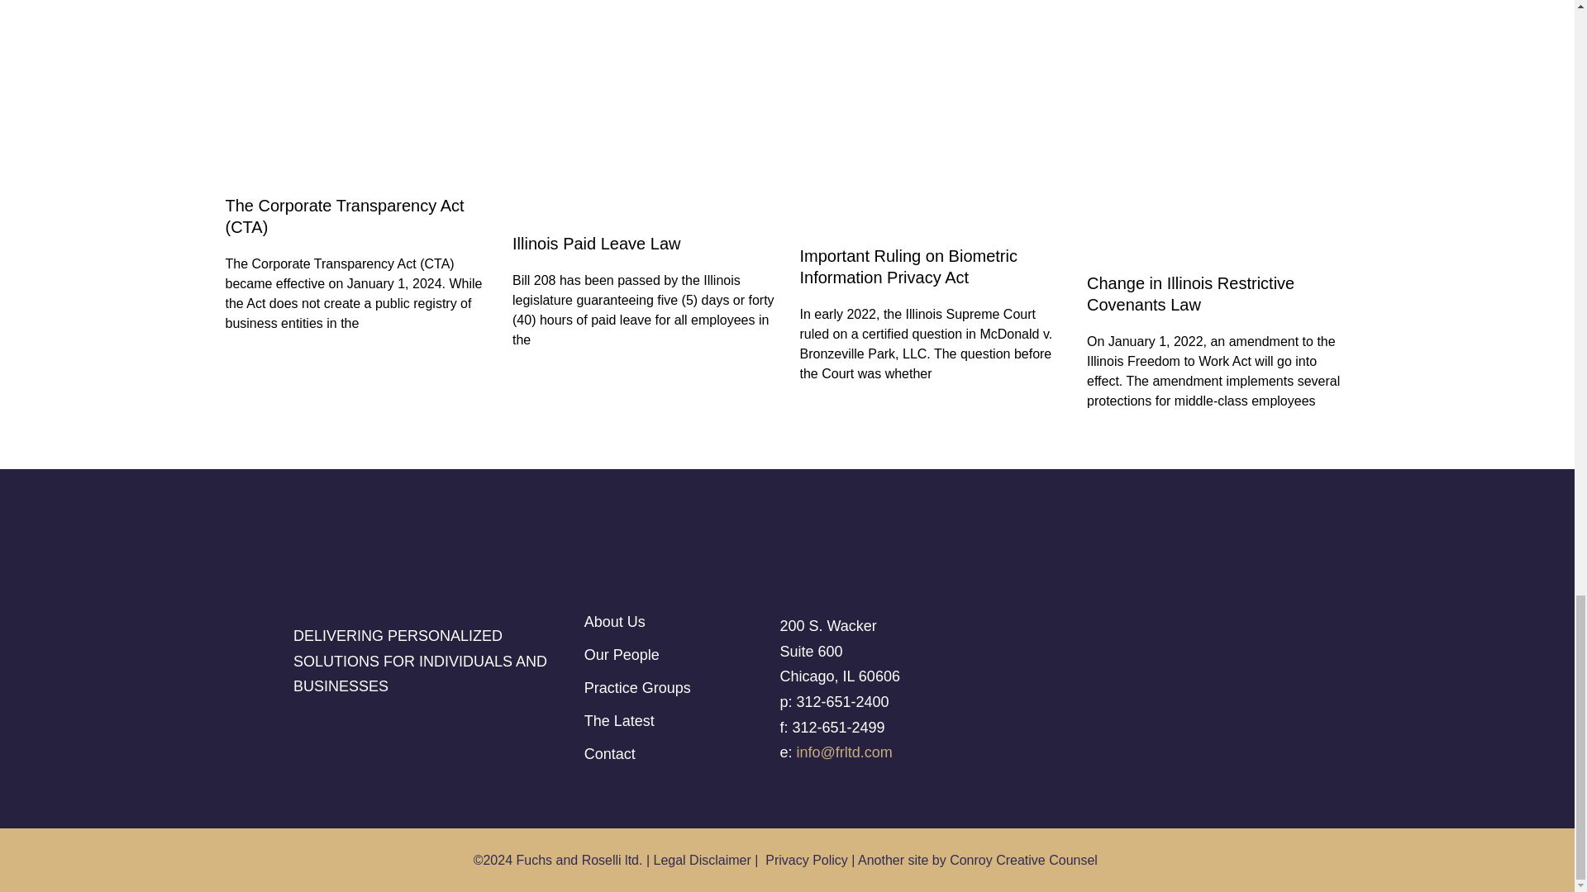 Image resolution: width=1587 pixels, height=892 pixels. What do you see at coordinates (678, 655) in the screenshot?
I see `Our People` at bounding box center [678, 655].